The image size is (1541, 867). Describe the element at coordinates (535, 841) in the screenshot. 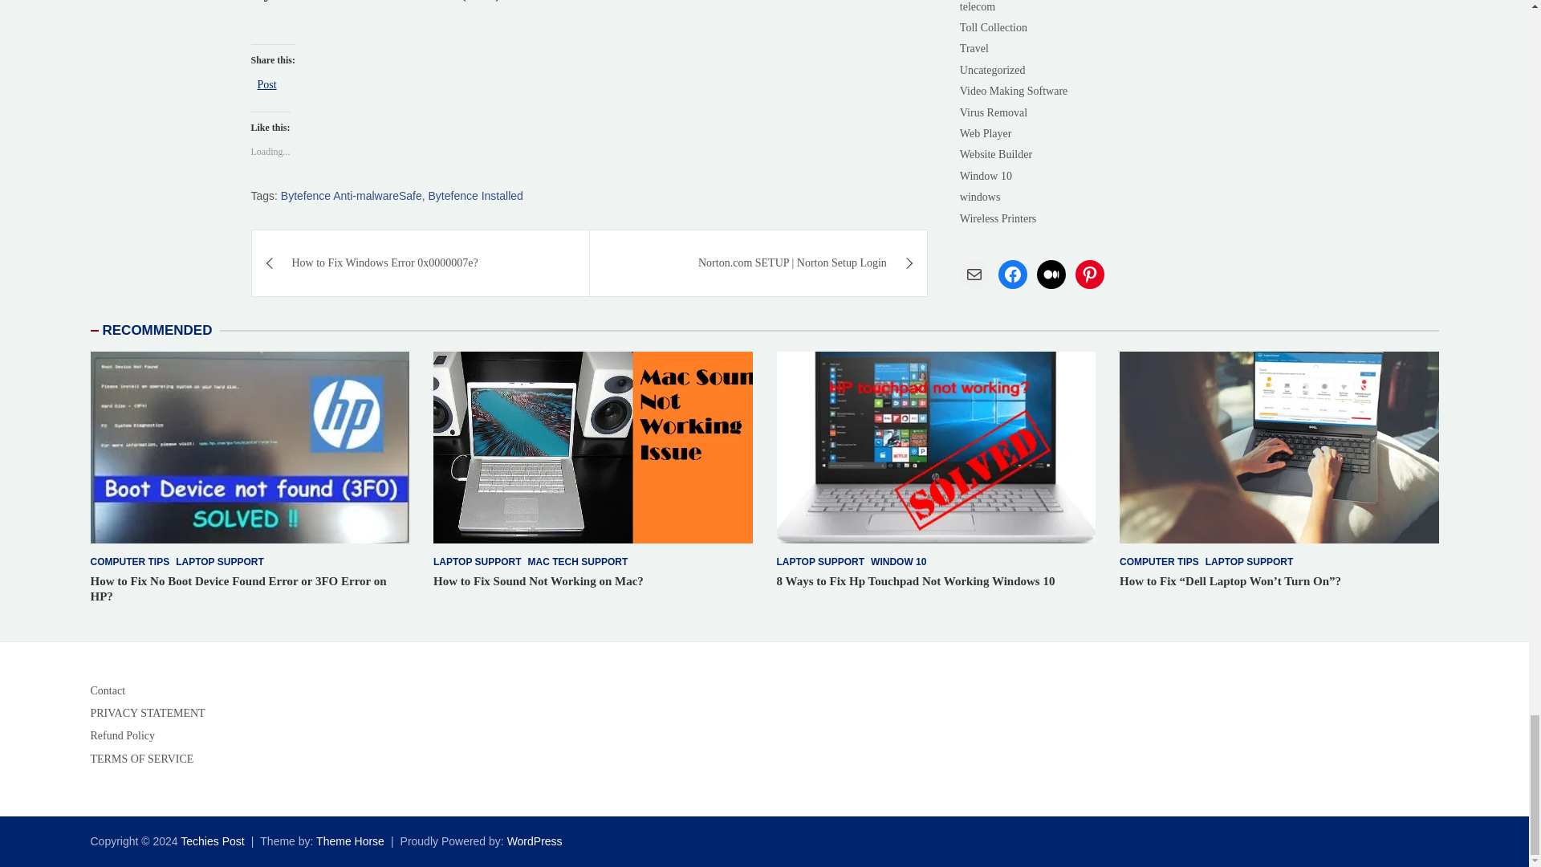

I see `WordPress` at that location.